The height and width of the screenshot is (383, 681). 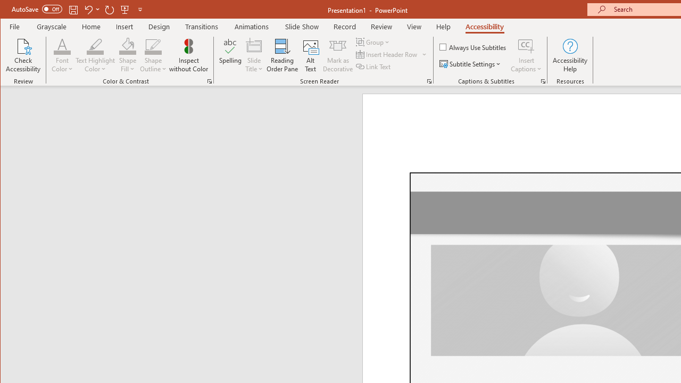 What do you see at coordinates (526, 55) in the screenshot?
I see `Insert Captions` at bounding box center [526, 55].